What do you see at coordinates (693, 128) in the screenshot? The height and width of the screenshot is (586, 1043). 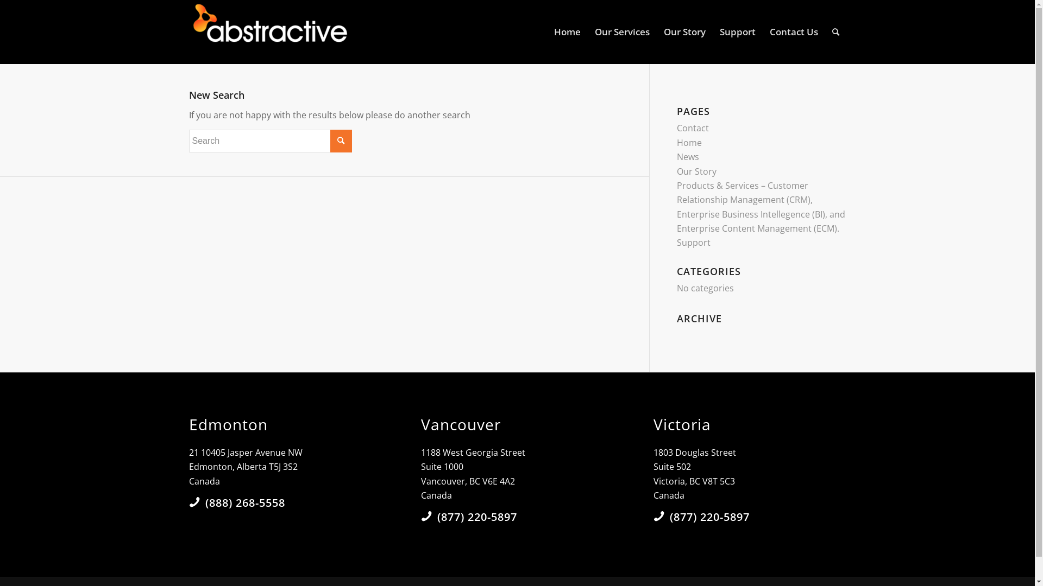 I see `Contact` at bounding box center [693, 128].